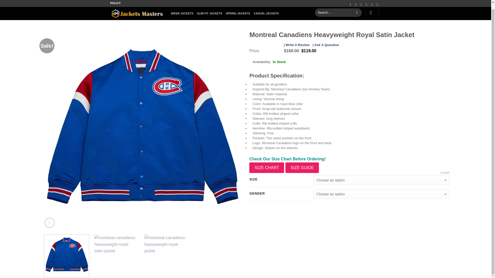 Image resolution: width=495 pixels, height=278 pixels. Describe the element at coordinates (372, 1) in the screenshot. I see `Contact Us` at that location.